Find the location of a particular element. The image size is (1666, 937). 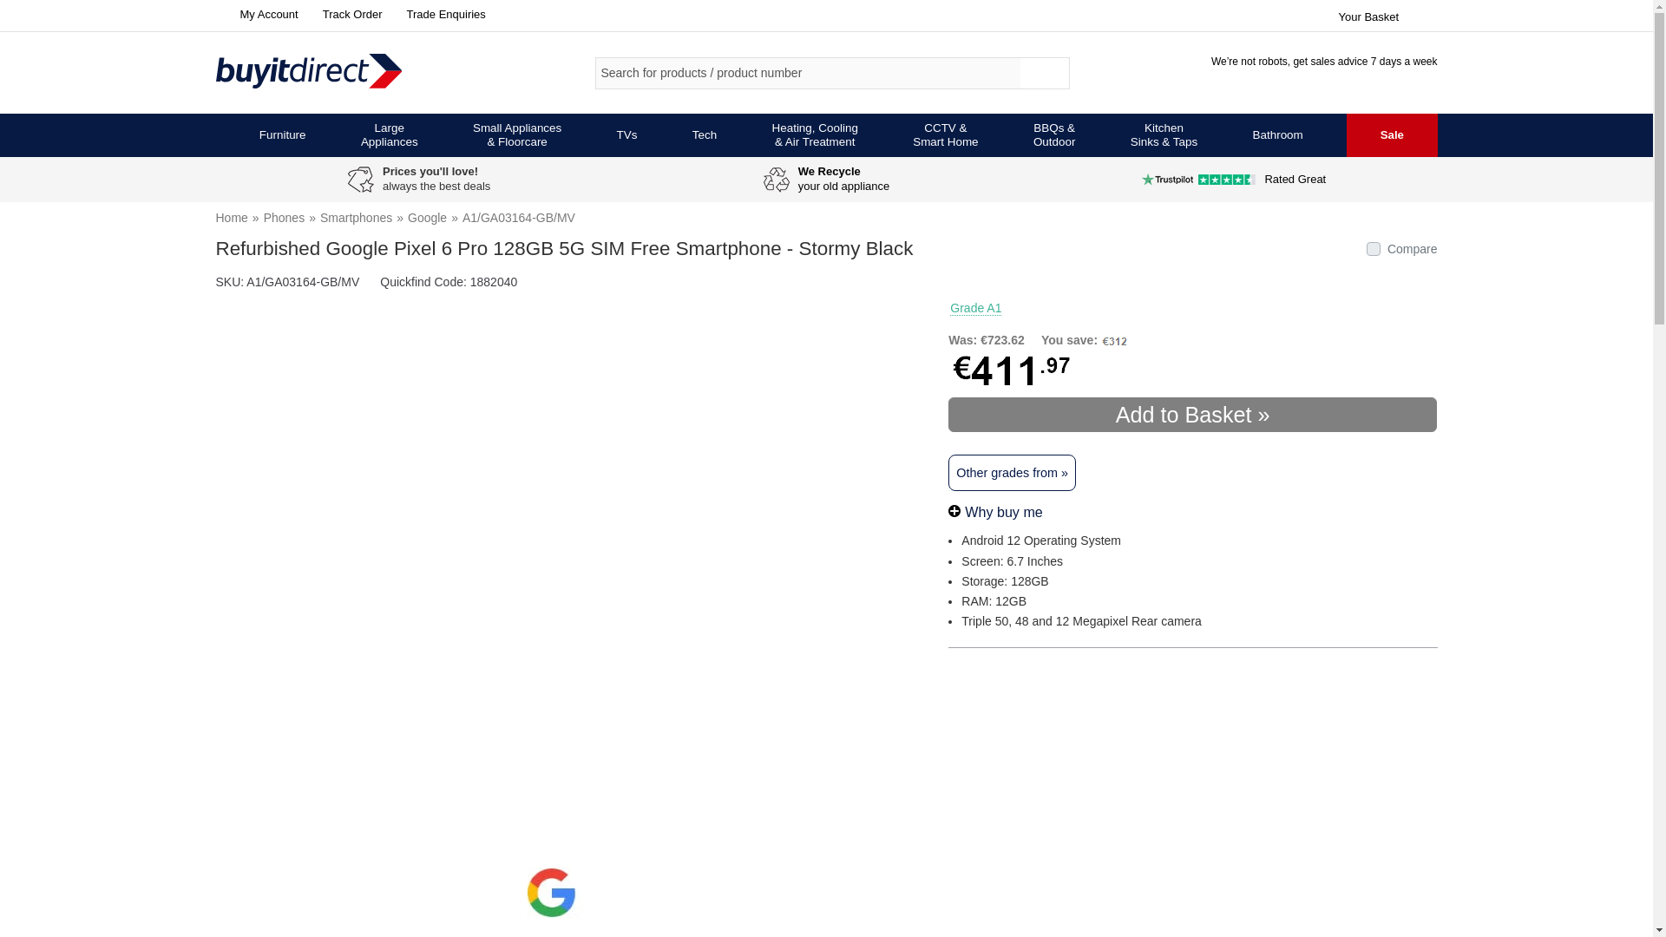

Your basket contains is located at coordinates (1387, 14).